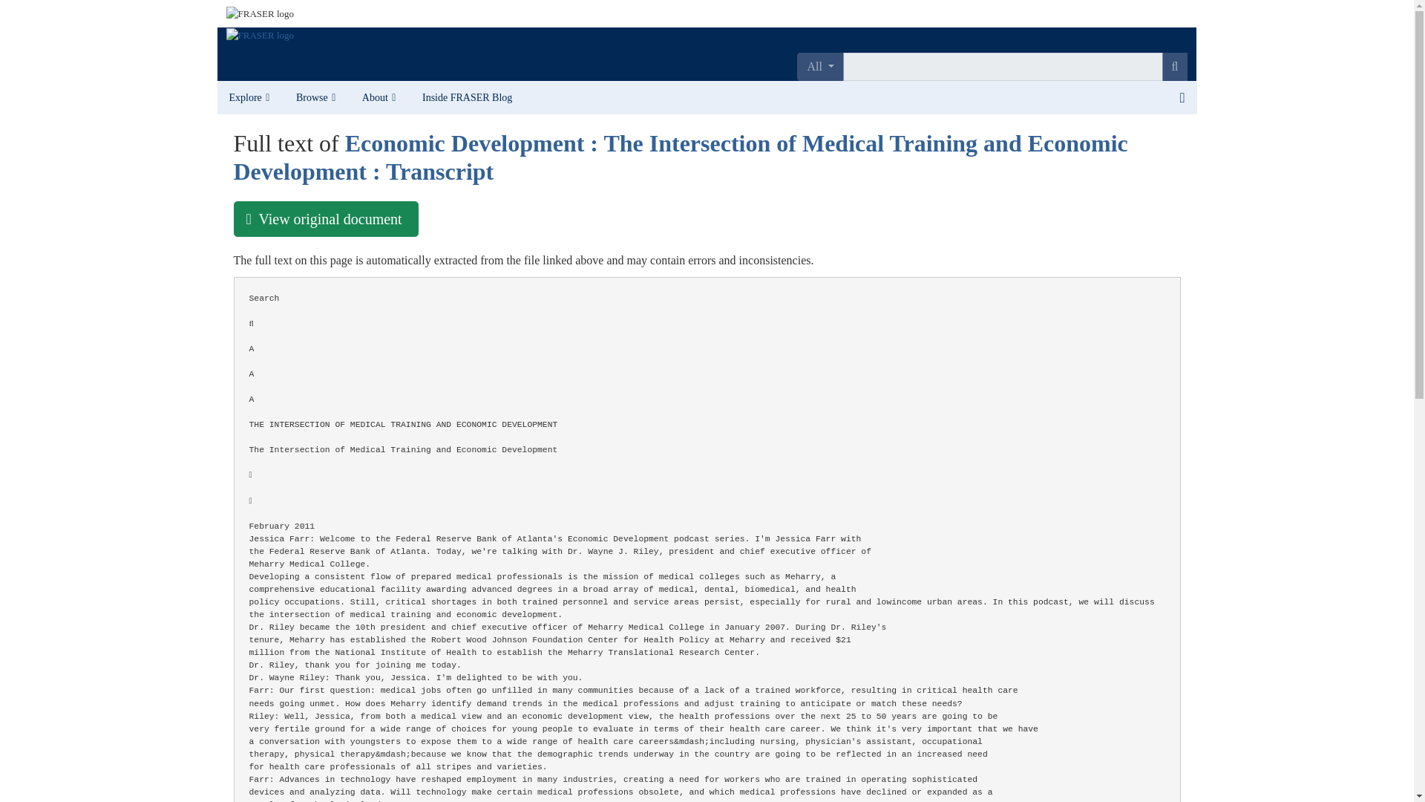 This screenshot has width=1425, height=802. Describe the element at coordinates (249, 98) in the screenshot. I see `Explore` at that location.